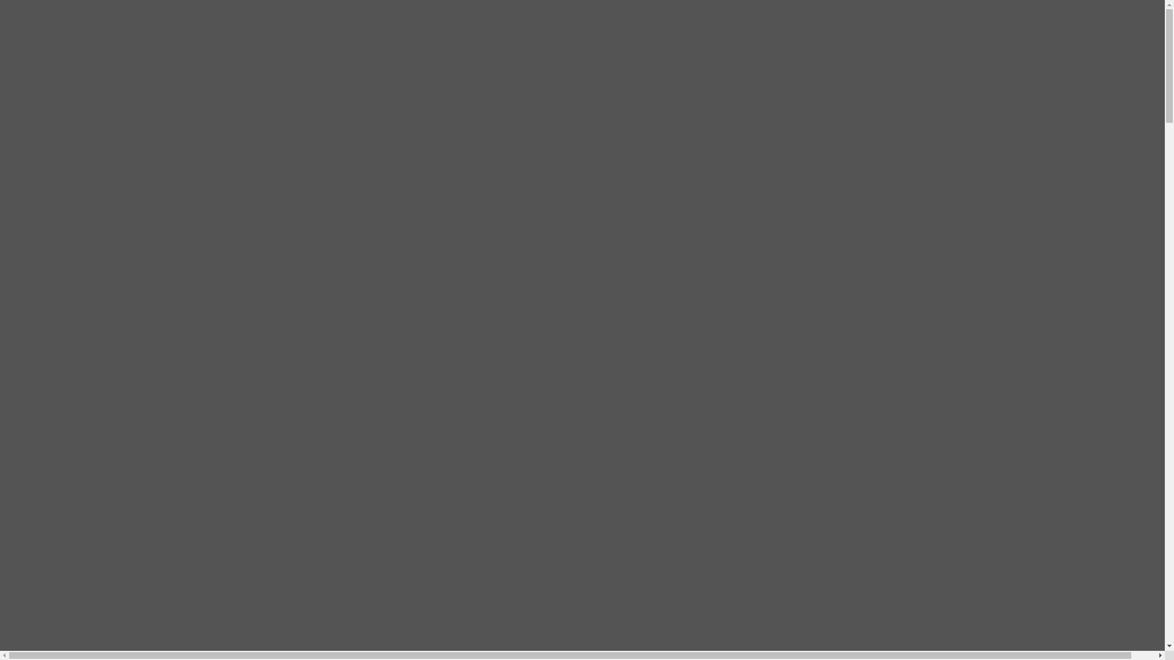 The width and height of the screenshot is (1174, 660). I want to click on EN, so click(105, 21).